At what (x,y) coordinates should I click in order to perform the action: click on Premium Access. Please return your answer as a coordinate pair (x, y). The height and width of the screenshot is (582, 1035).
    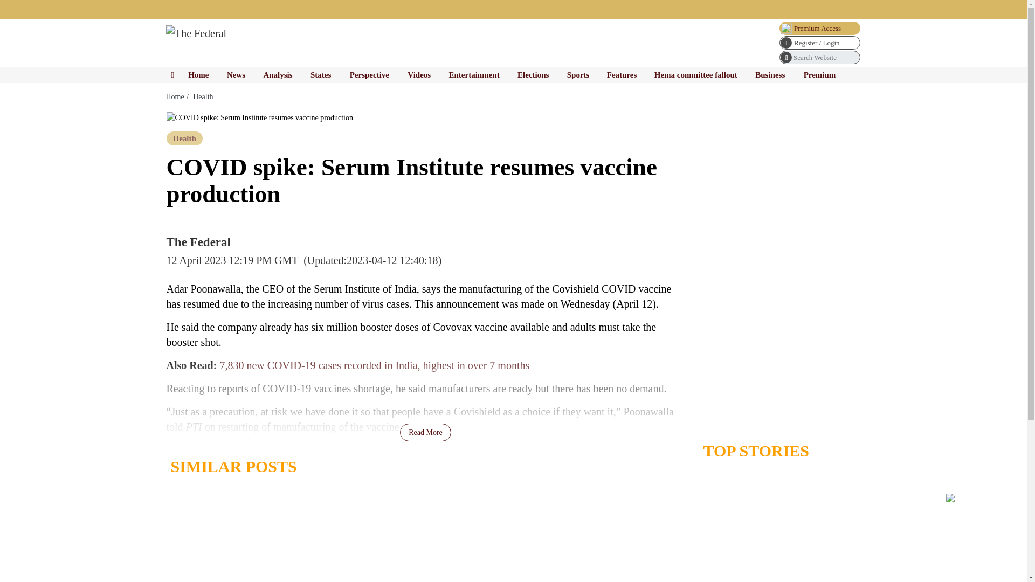
    Looking at the image, I should click on (819, 28).